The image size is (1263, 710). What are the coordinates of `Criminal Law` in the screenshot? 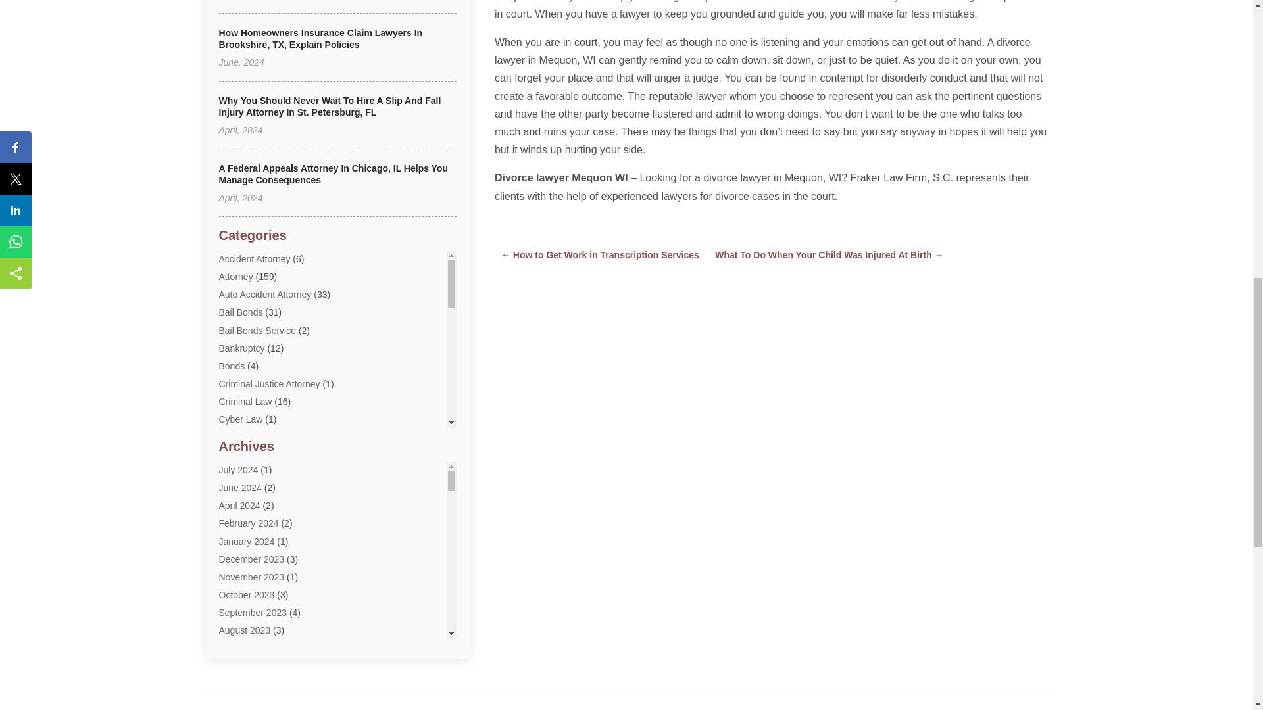 It's located at (245, 401).